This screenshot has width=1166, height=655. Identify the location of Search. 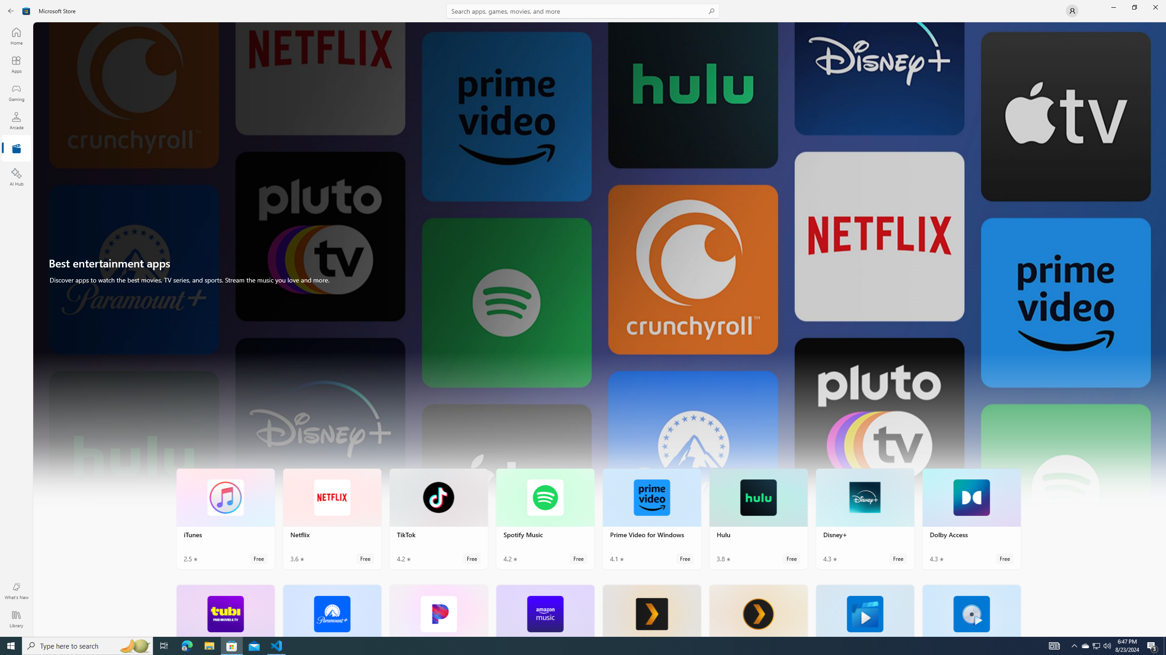
(583, 11).